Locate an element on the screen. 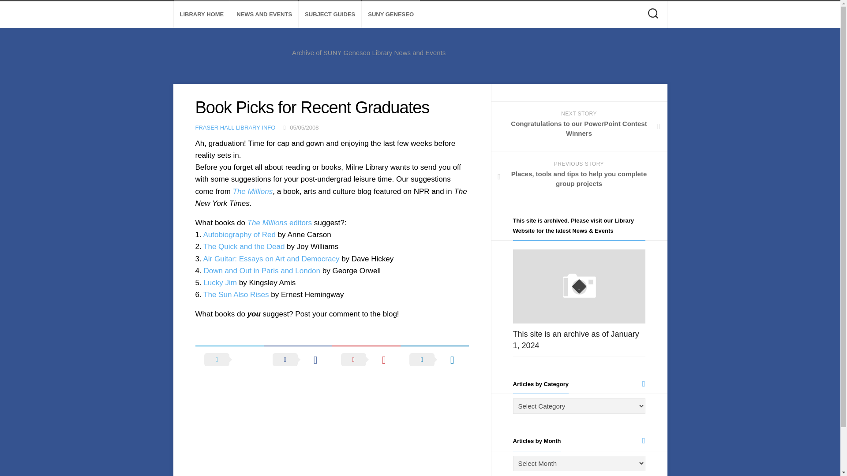 Image resolution: width=847 pixels, height=476 pixels. The Quick and the Dead is located at coordinates (245, 246).